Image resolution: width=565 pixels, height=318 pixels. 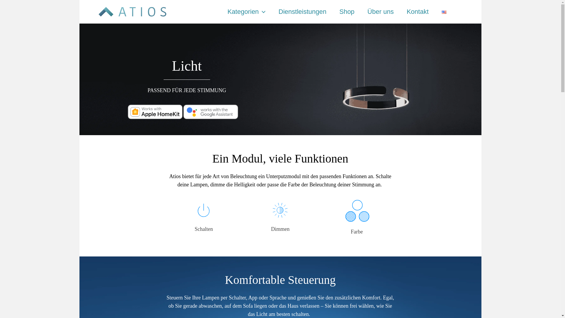 I want to click on Dienstleistungen, so click(x=303, y=12).